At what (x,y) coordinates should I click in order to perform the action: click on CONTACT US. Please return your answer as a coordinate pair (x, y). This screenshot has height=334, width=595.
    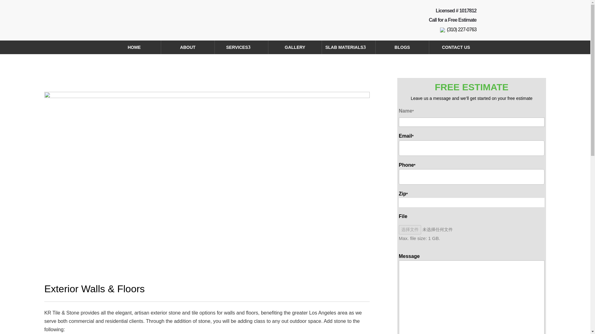
    Looking at the image, I should click on (456, 47).